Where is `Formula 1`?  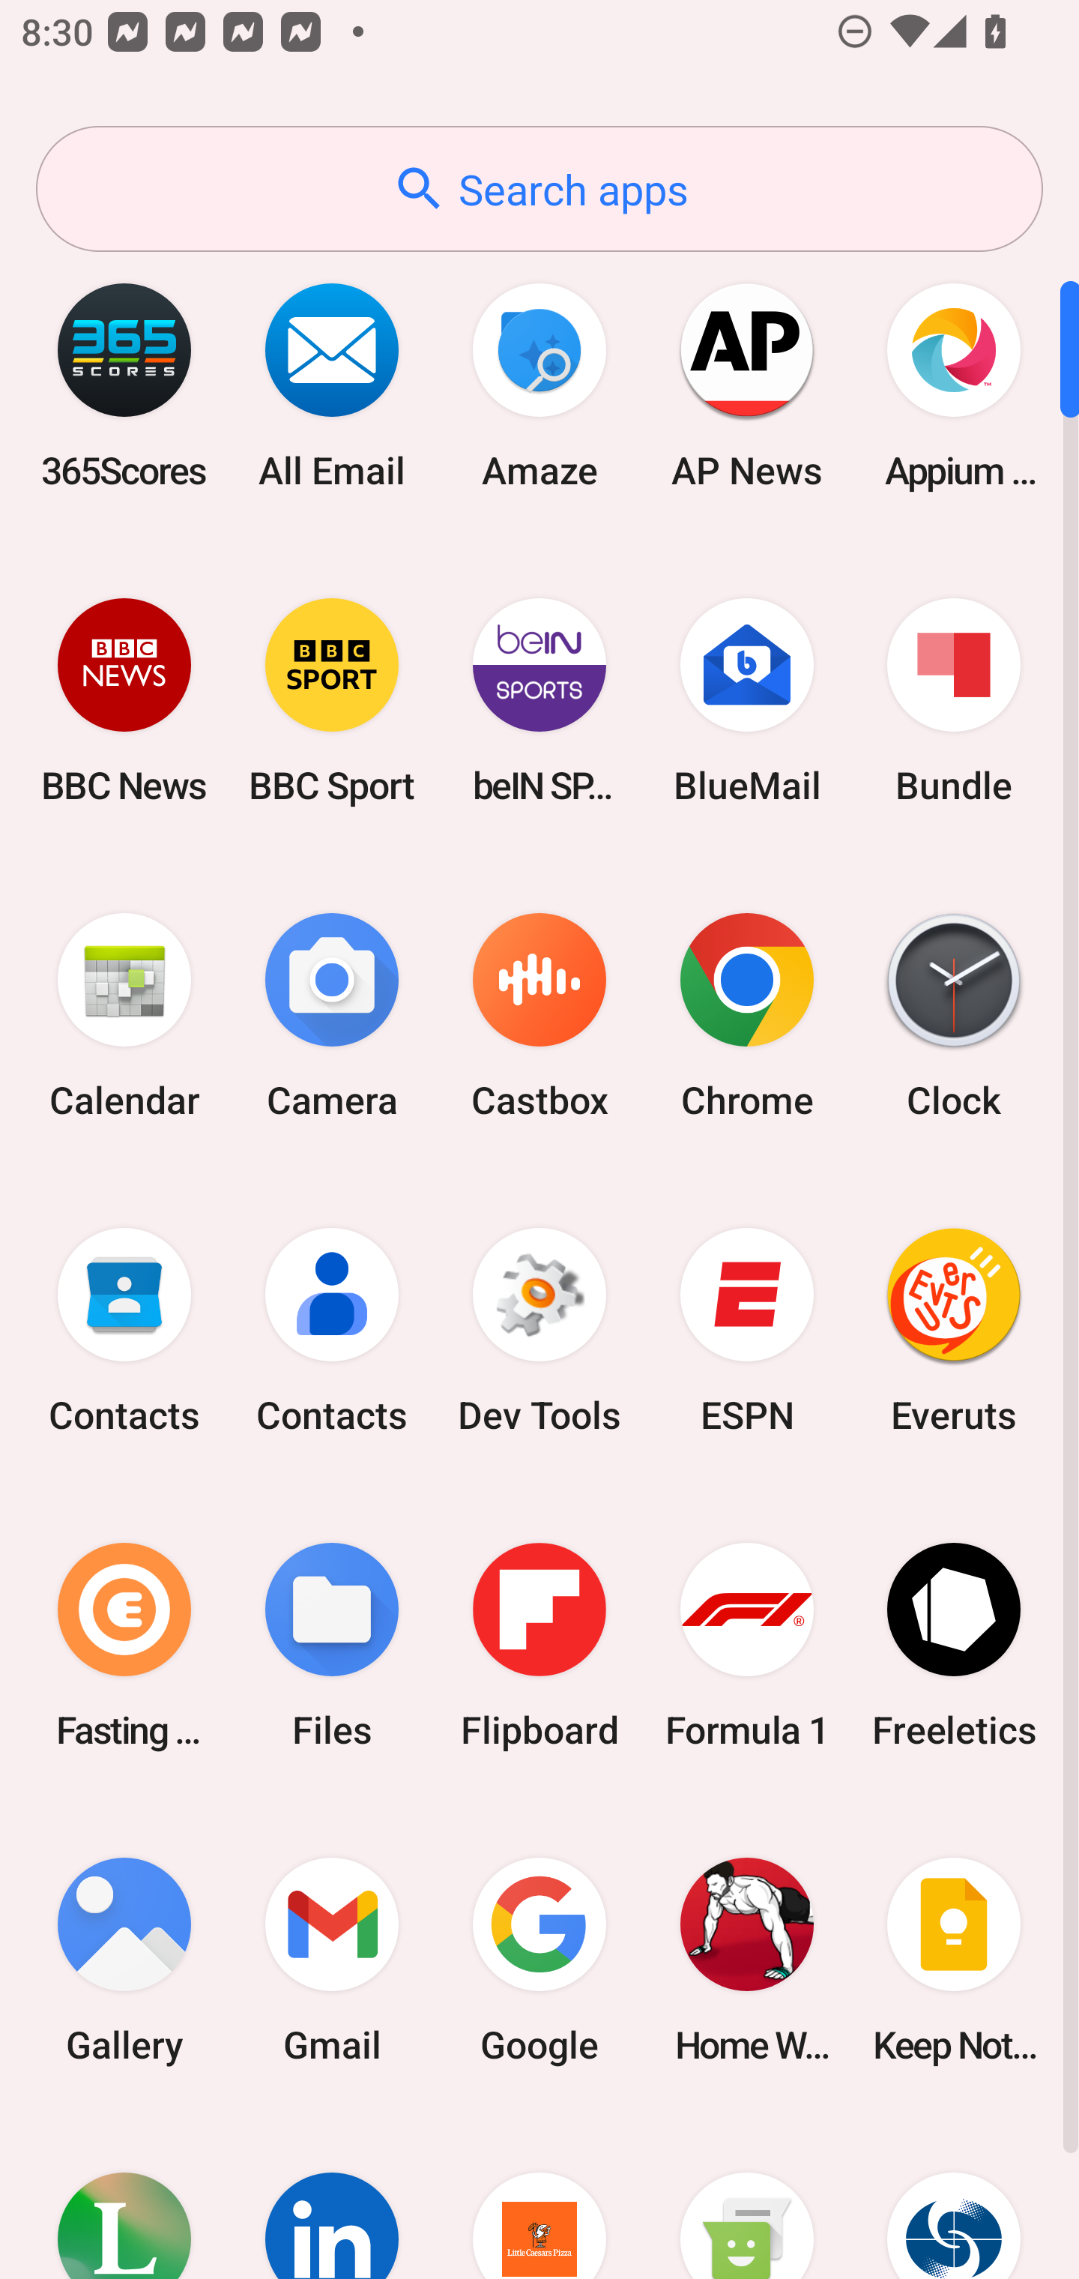
Formula 1 is located at coordinates (746, 1645).